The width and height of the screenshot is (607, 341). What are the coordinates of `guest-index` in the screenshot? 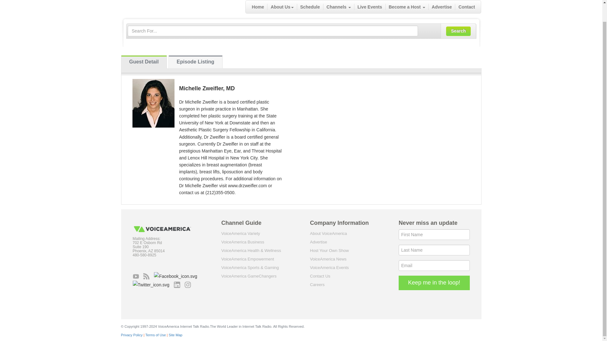 It's located at (144, 62).